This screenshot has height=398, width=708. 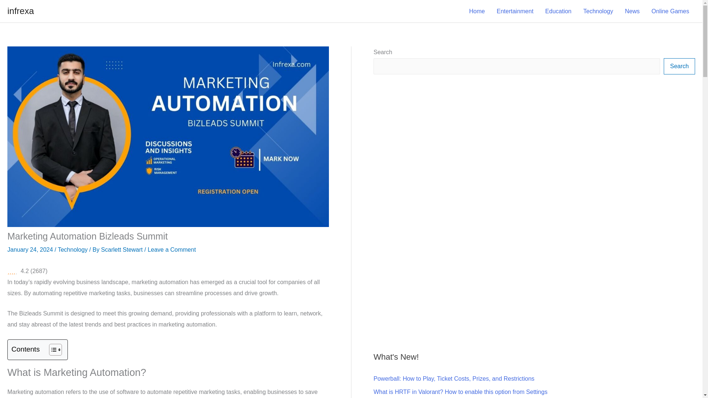 What do you see at coordinates (515, 11) in the screenshot?
I see `Entertainment` at bounding box center [515, 11].